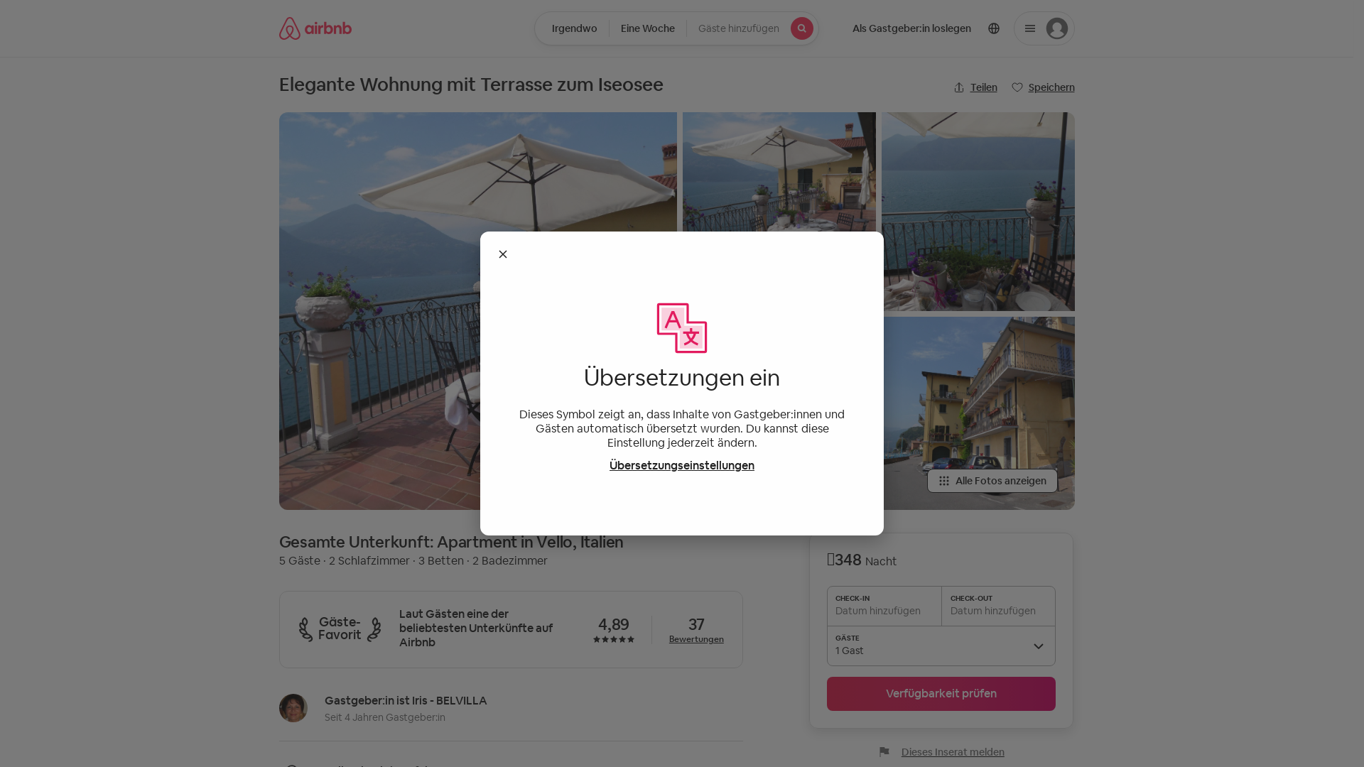 This screenshot has width=1364, height=767. What do you see at coordinates (1043, 87) in the screenshot?
I see `Speichern` at bounding box center [1043, 87].